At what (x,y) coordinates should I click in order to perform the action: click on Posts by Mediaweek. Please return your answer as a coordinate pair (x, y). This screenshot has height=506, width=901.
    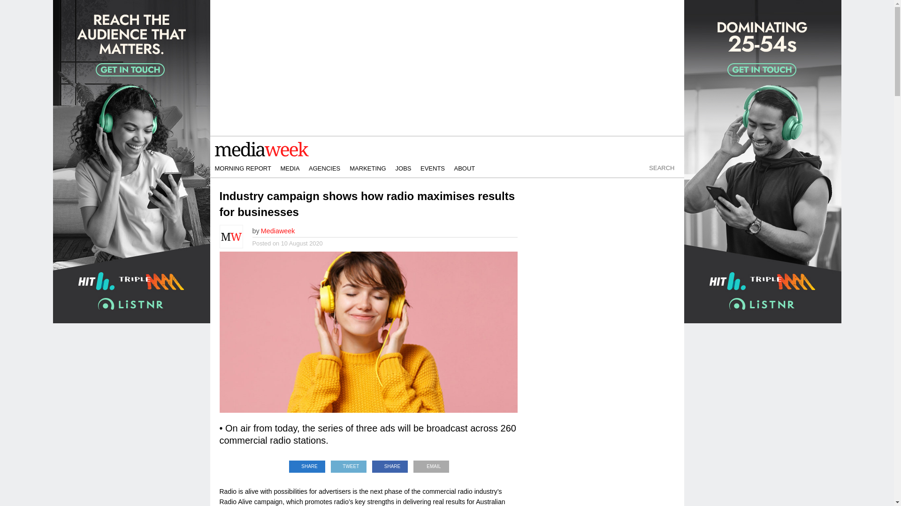
    Looking at the image, I should click on (278, 231).